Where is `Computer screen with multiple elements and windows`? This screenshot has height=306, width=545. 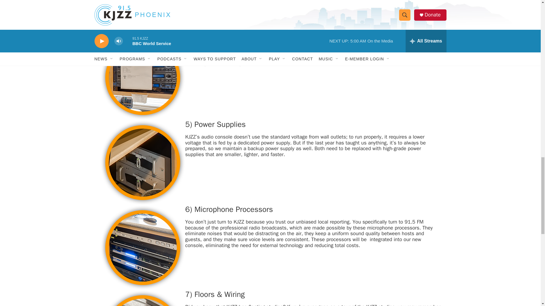
Computer screen with multiple elements and windows is located at coordinates (142, 18).